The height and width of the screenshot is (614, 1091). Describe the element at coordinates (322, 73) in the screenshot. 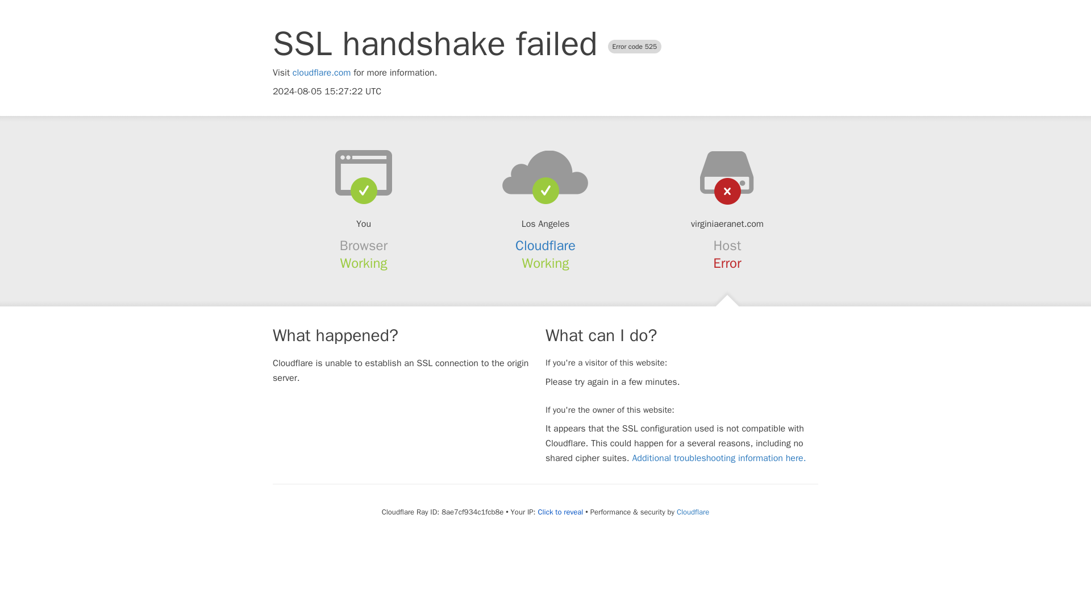

I see `cloudflare.com` at that location.